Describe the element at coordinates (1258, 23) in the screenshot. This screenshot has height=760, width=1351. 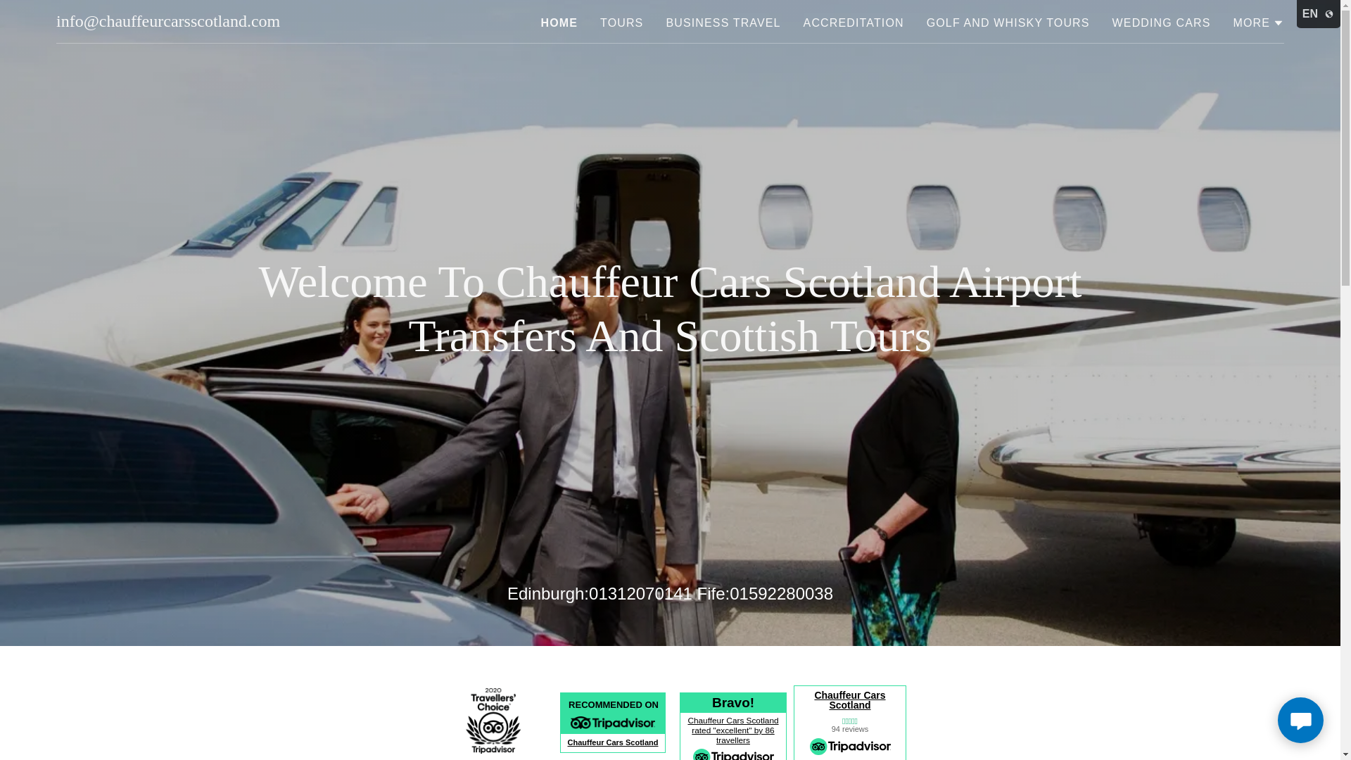
I see `MORE` at that location.